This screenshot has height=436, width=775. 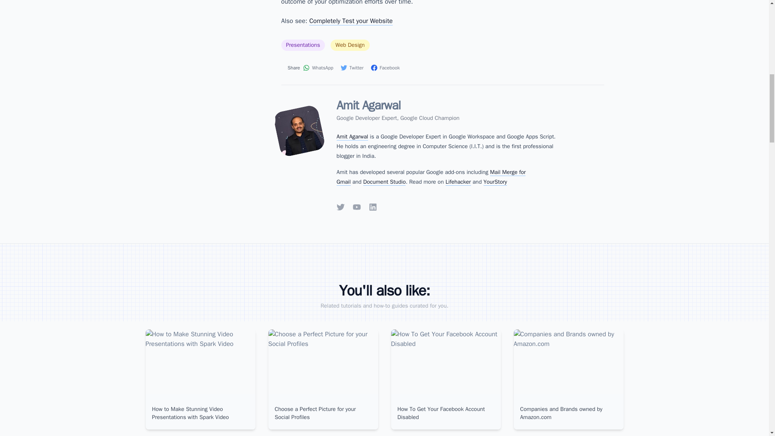 I want to click on Amit Agarwal, so click(x=352, y=136).